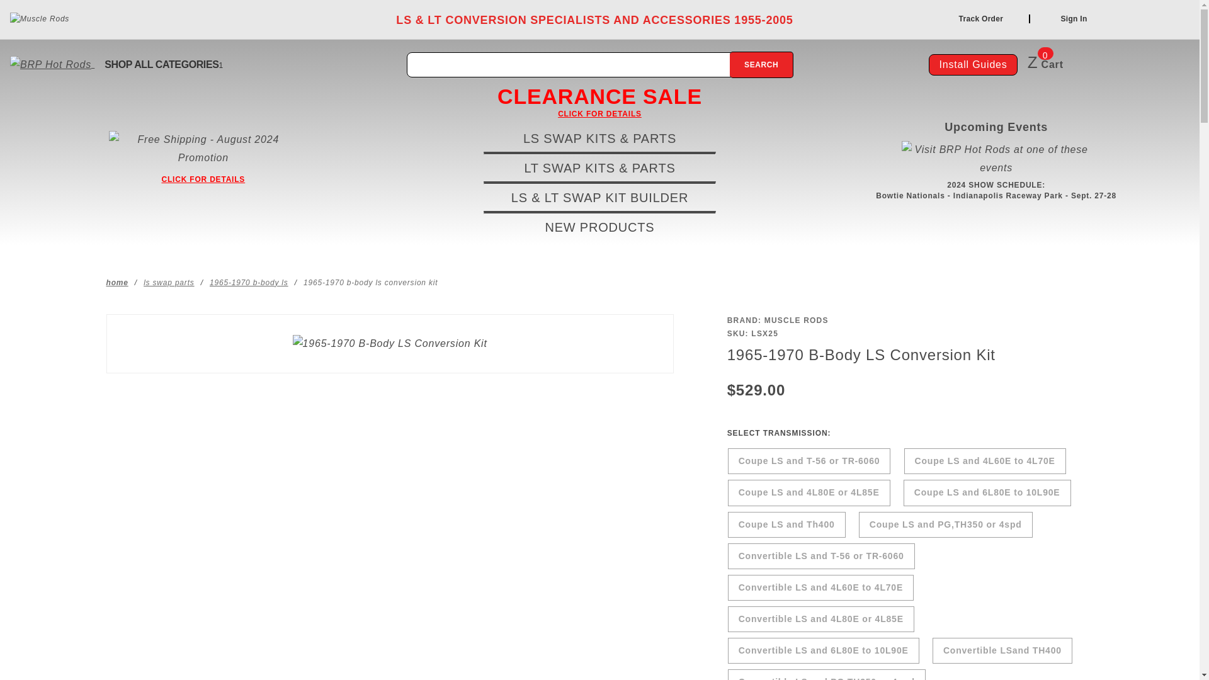  I want to click on 1965-1970 B-Body LS Conversion Kit, so click(370, 283).